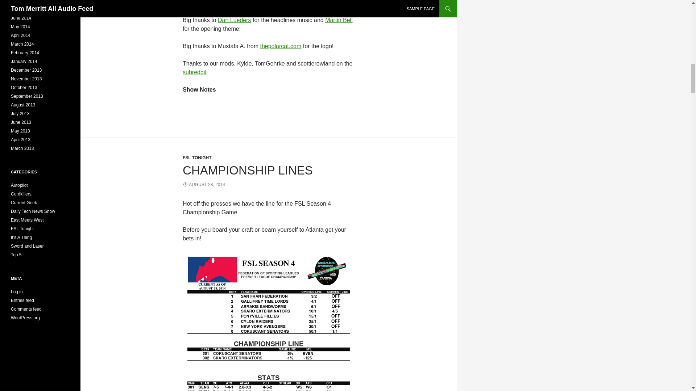 The image size is (696, 391). What do you see at coordinates (234, 20) in the screenshot?
I see `Dan Lueders` at bounding box center [234, 20].